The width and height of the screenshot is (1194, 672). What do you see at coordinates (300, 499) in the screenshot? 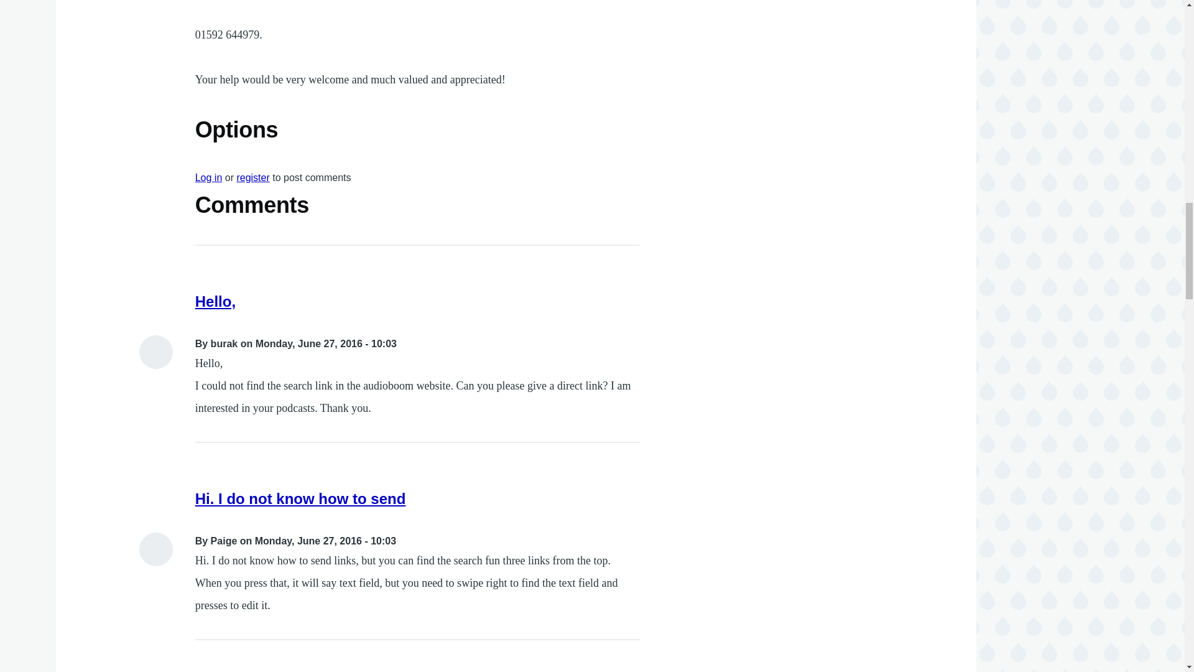
I see `Hi. I do not know how to send` at bounding box center [300, 499].